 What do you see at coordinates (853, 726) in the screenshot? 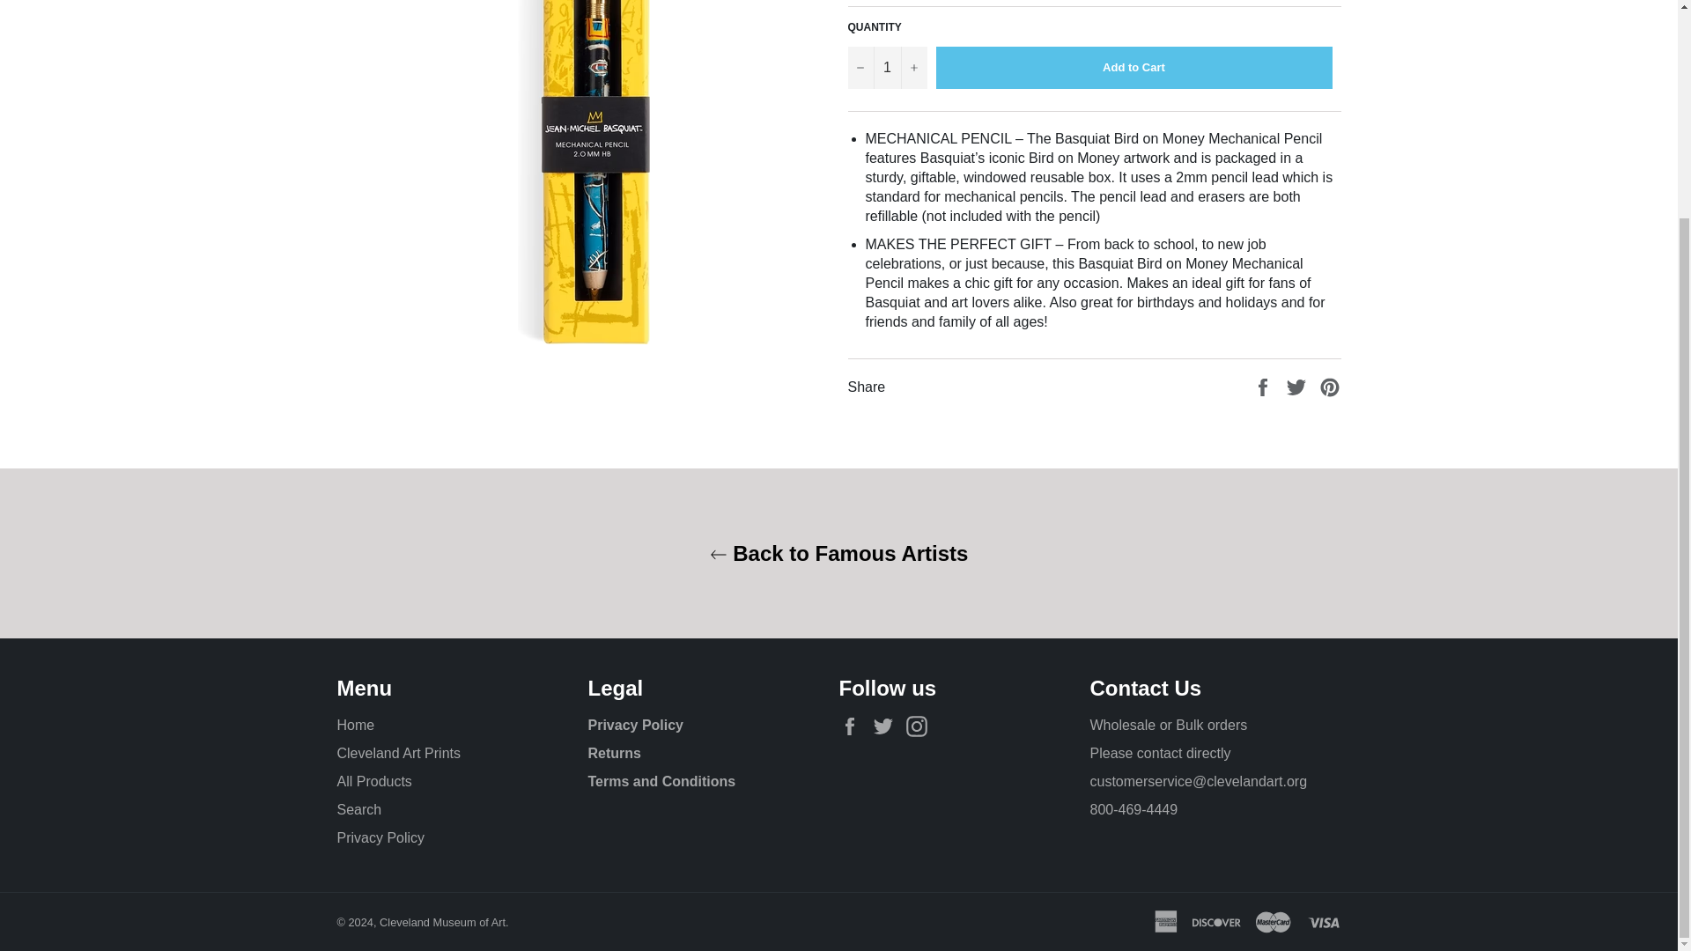
I see `Cleveland Museum of Art on Facebook` at bounding box center [853, 726].